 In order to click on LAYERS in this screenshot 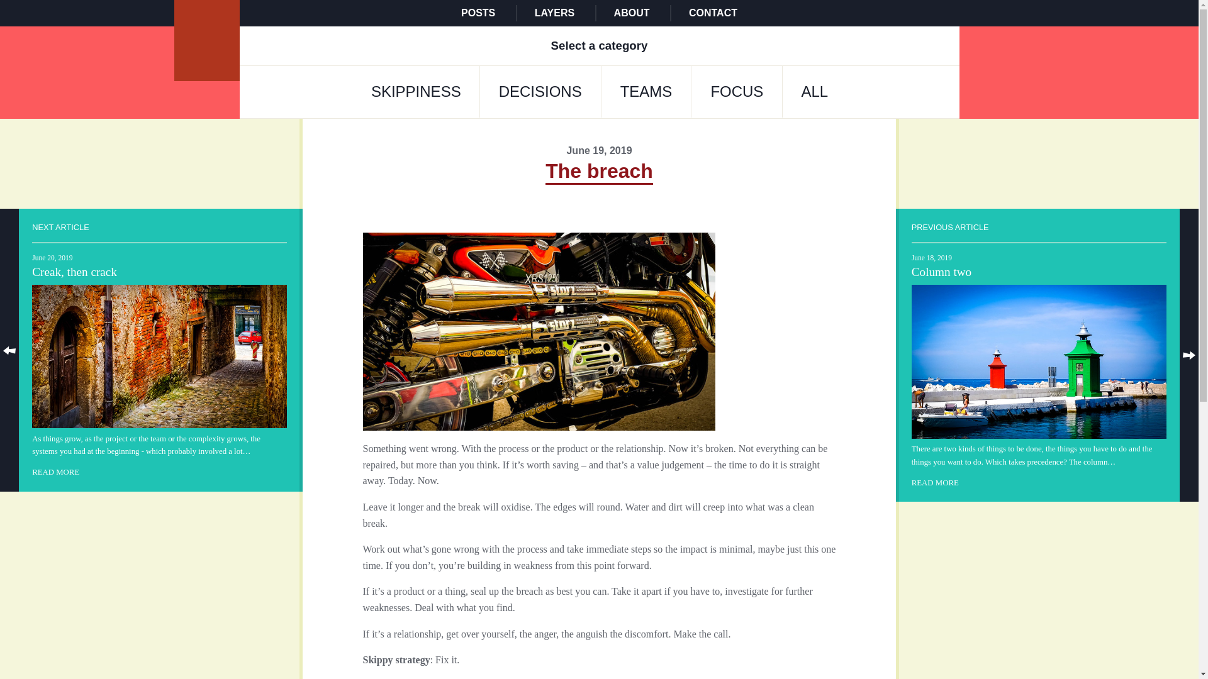, I will do `click(555, 13)`.